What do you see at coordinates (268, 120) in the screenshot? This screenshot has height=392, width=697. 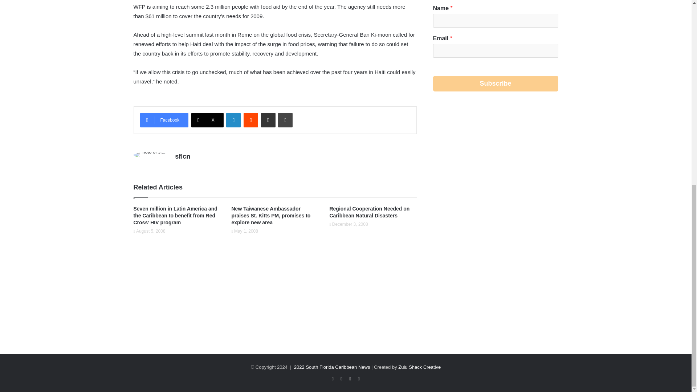 I see `Share via Email` at bounding box center [268, 120].